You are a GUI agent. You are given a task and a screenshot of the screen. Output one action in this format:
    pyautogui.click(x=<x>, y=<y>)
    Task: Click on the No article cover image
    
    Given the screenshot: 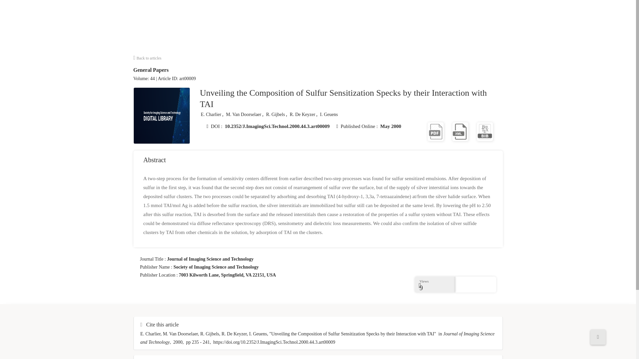 What is the action you would take?
    pyautogui.click(x=162, y=116)
    